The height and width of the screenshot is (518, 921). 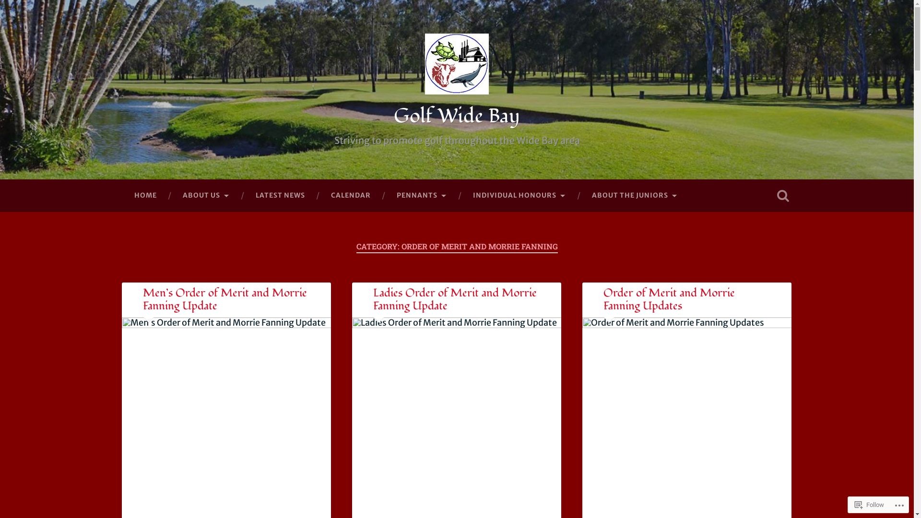 What do you see at coordinates (206, 196) in the screenshot?
I see `ABOUT US` at bounding box center [206, 196].